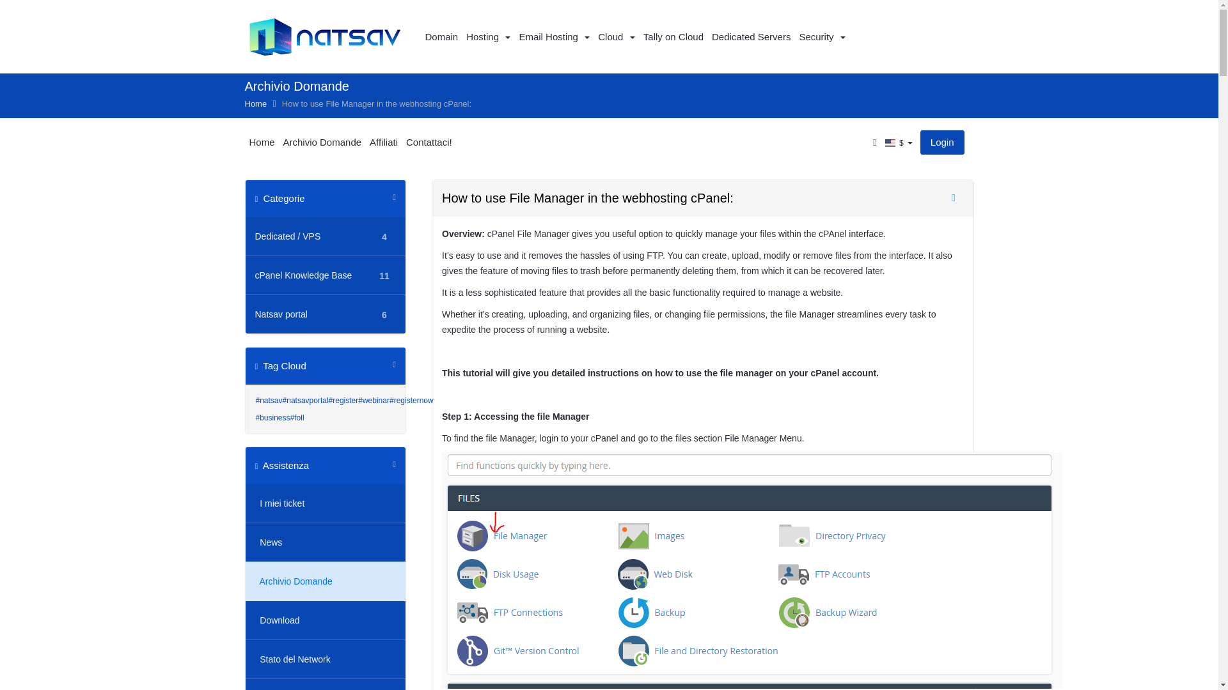  Describe the element at coordinates (487, 37) in the screenshot. I see `Cloud  ` at that location.